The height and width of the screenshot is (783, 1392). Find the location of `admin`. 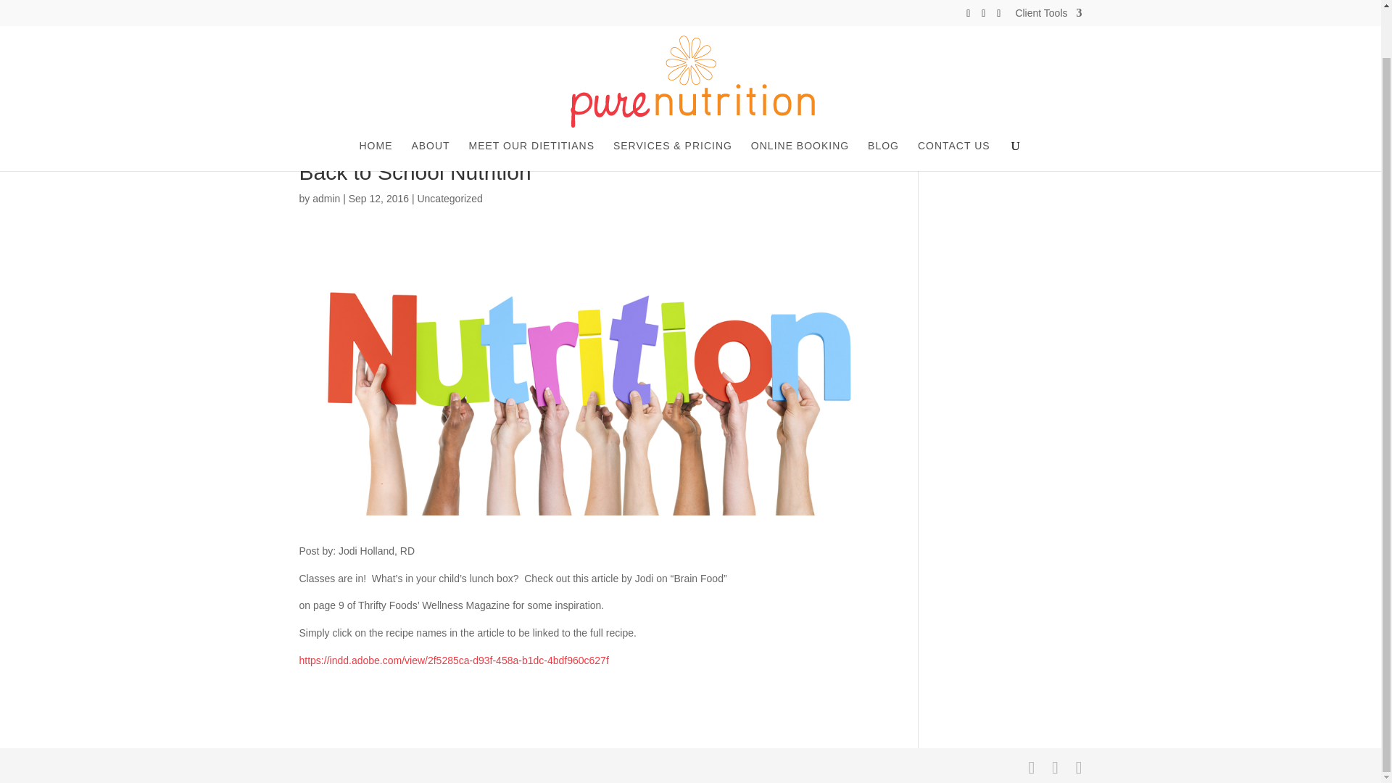

admin is located at coordinates (326, 198).